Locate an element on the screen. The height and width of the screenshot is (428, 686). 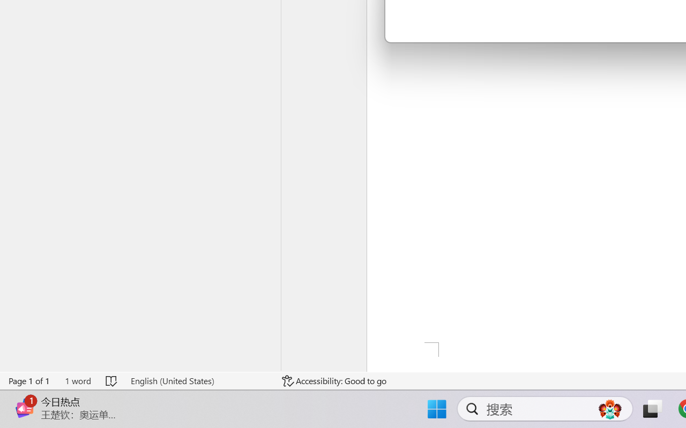
Class: Image is located at coordinates (25, 408).